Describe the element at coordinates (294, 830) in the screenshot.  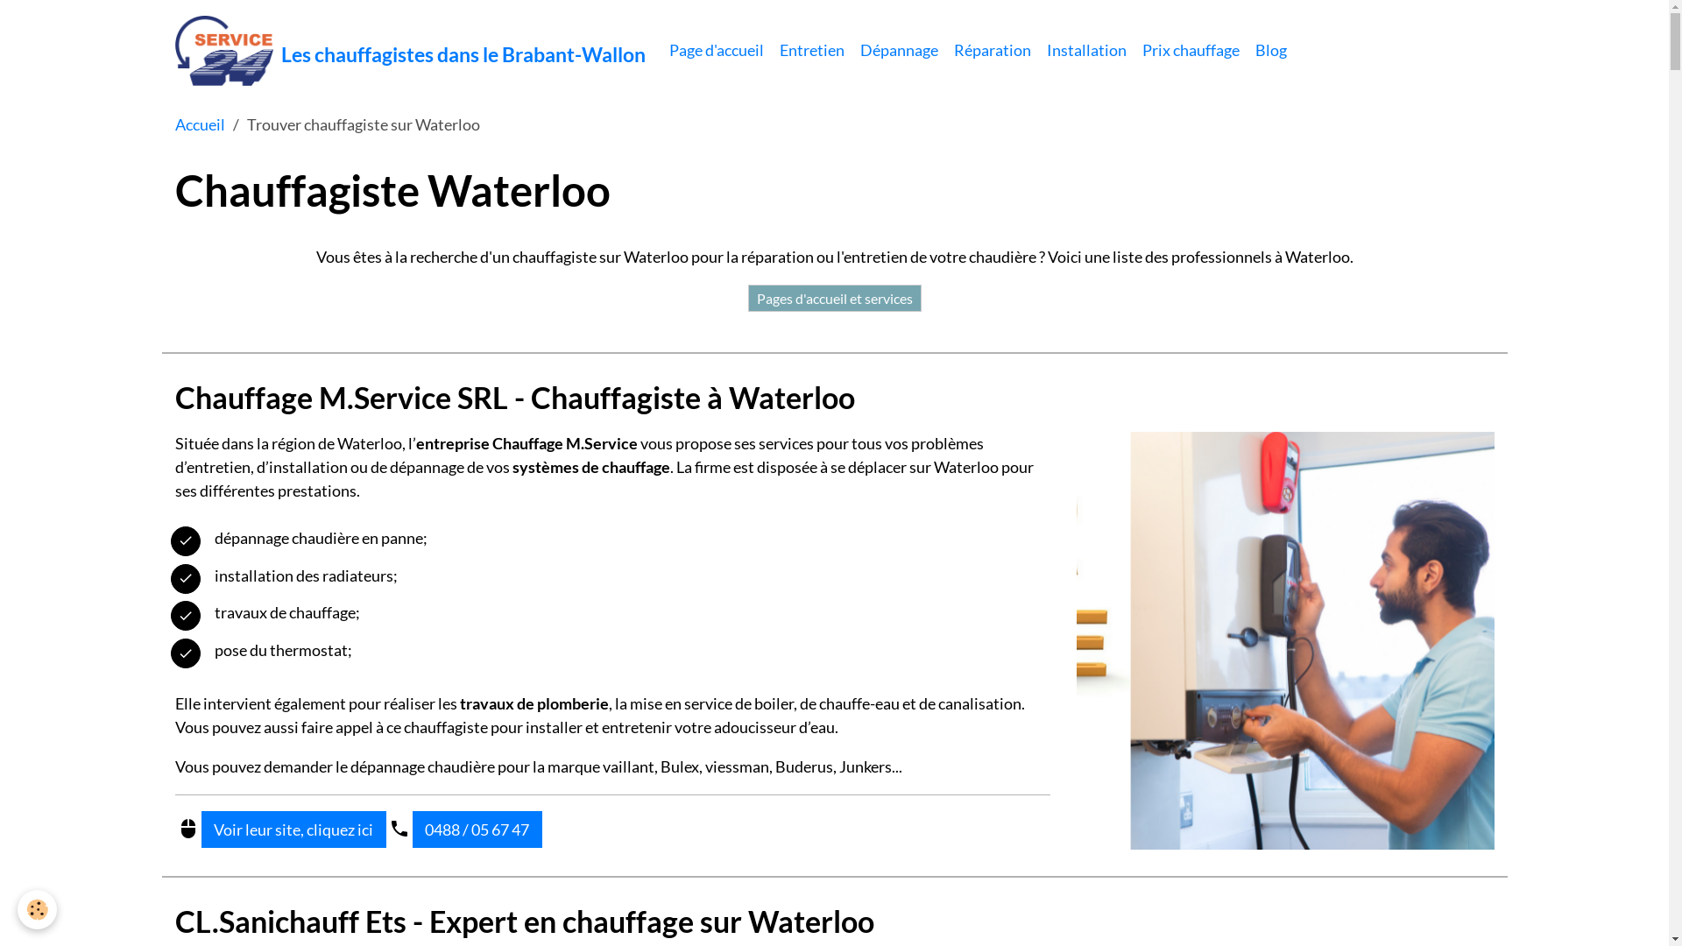
I see `Voir leur site, cliquez ici` at that location.